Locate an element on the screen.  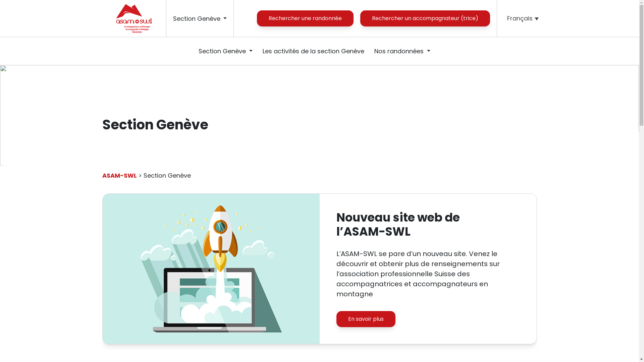
En savoir plus is located at coordinates (366, 319).